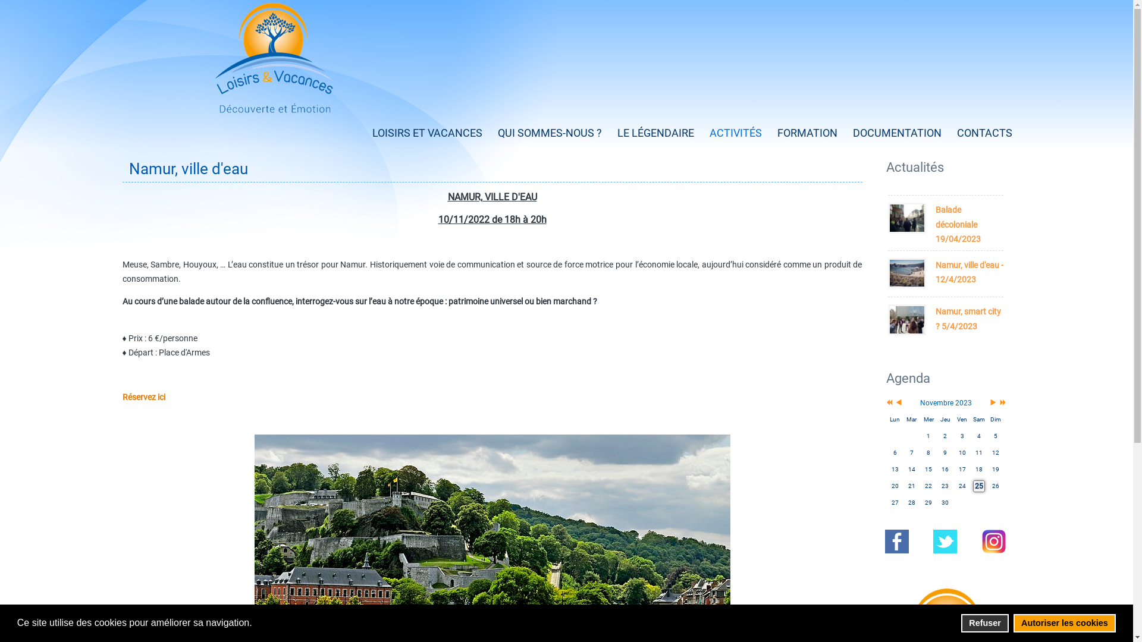 This screenshot has width=1142, height=642. What do you see at coordinates (427, 133) in the screenshot?
I see `LOISIRS ET VACANCES` at bounding box center [427, 133].